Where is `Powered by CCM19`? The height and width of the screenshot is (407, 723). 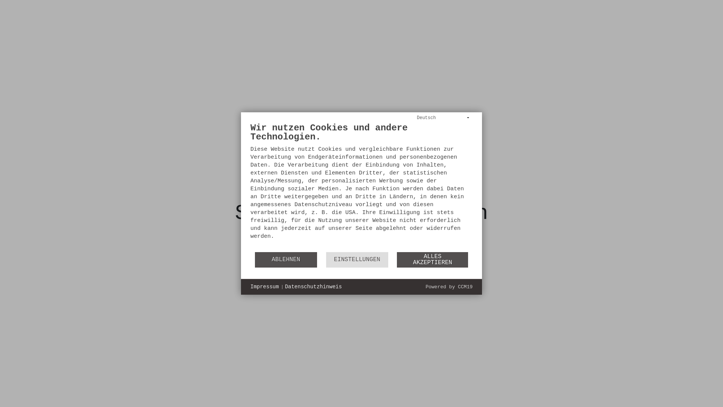
Powered by CCM19 is located at coordinates (449, 287).